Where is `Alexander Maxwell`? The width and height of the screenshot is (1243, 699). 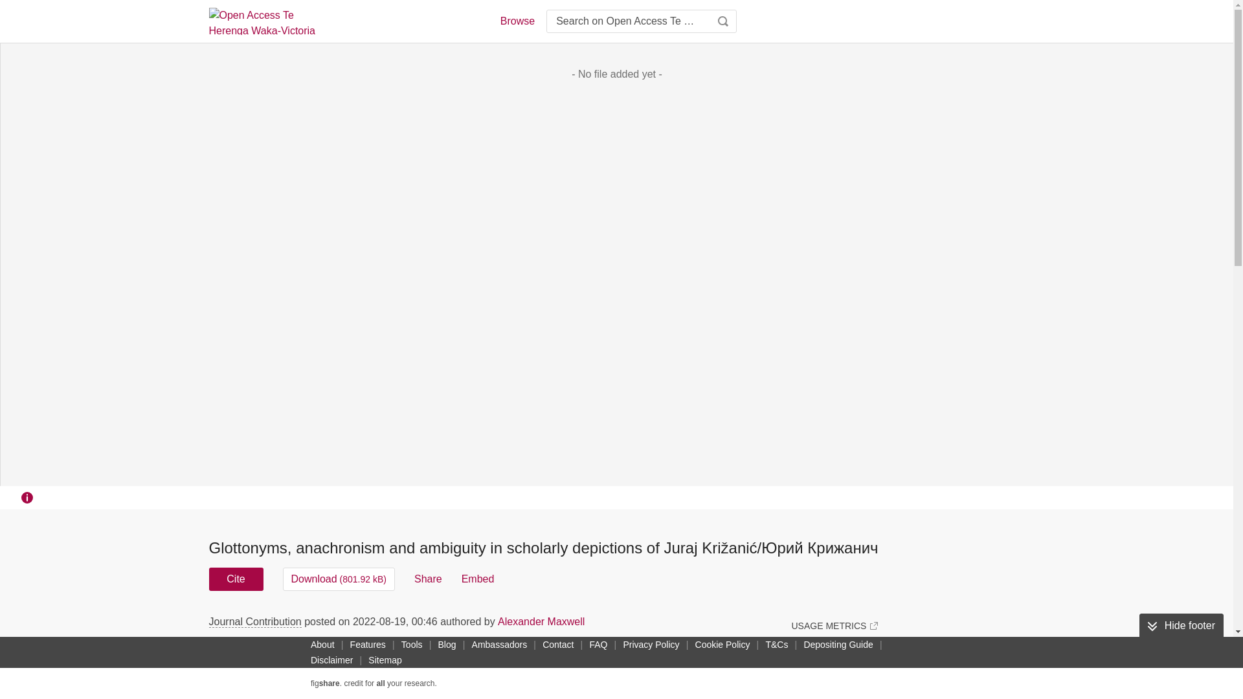 Alexander Maxwell is located at coordinates (541, 621).